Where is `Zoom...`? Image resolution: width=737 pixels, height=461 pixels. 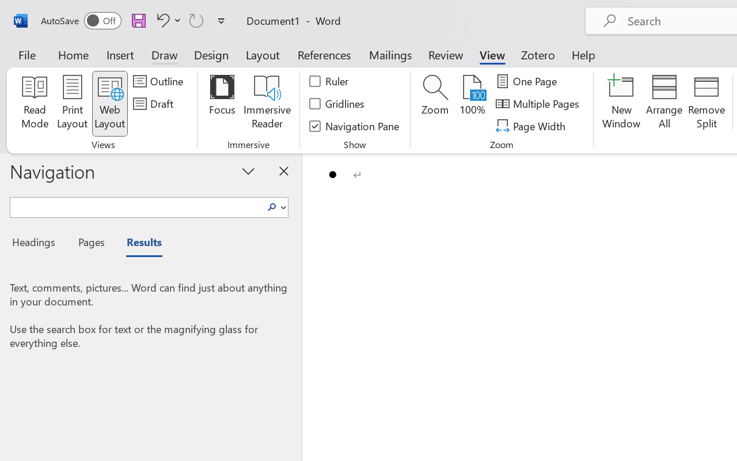
Zoom... is located at coordinates (435, 104).